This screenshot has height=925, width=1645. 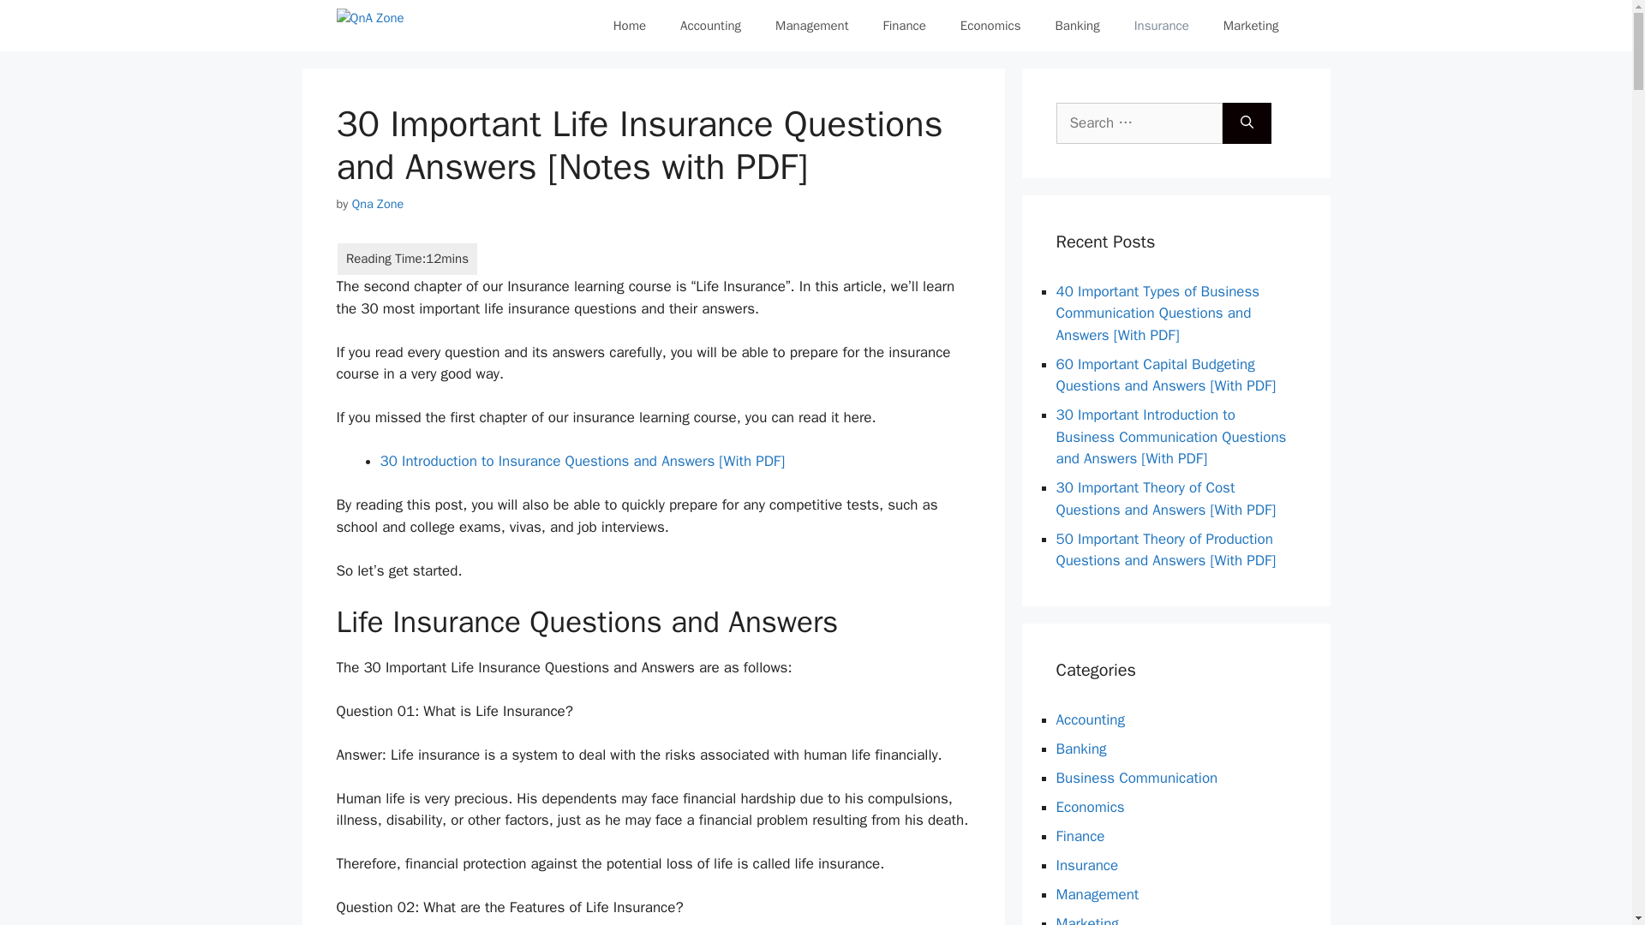 What do you see at coordinates (1080, 749) in the screenshot?
I see `Banking` at bounding box center [1080, 749].